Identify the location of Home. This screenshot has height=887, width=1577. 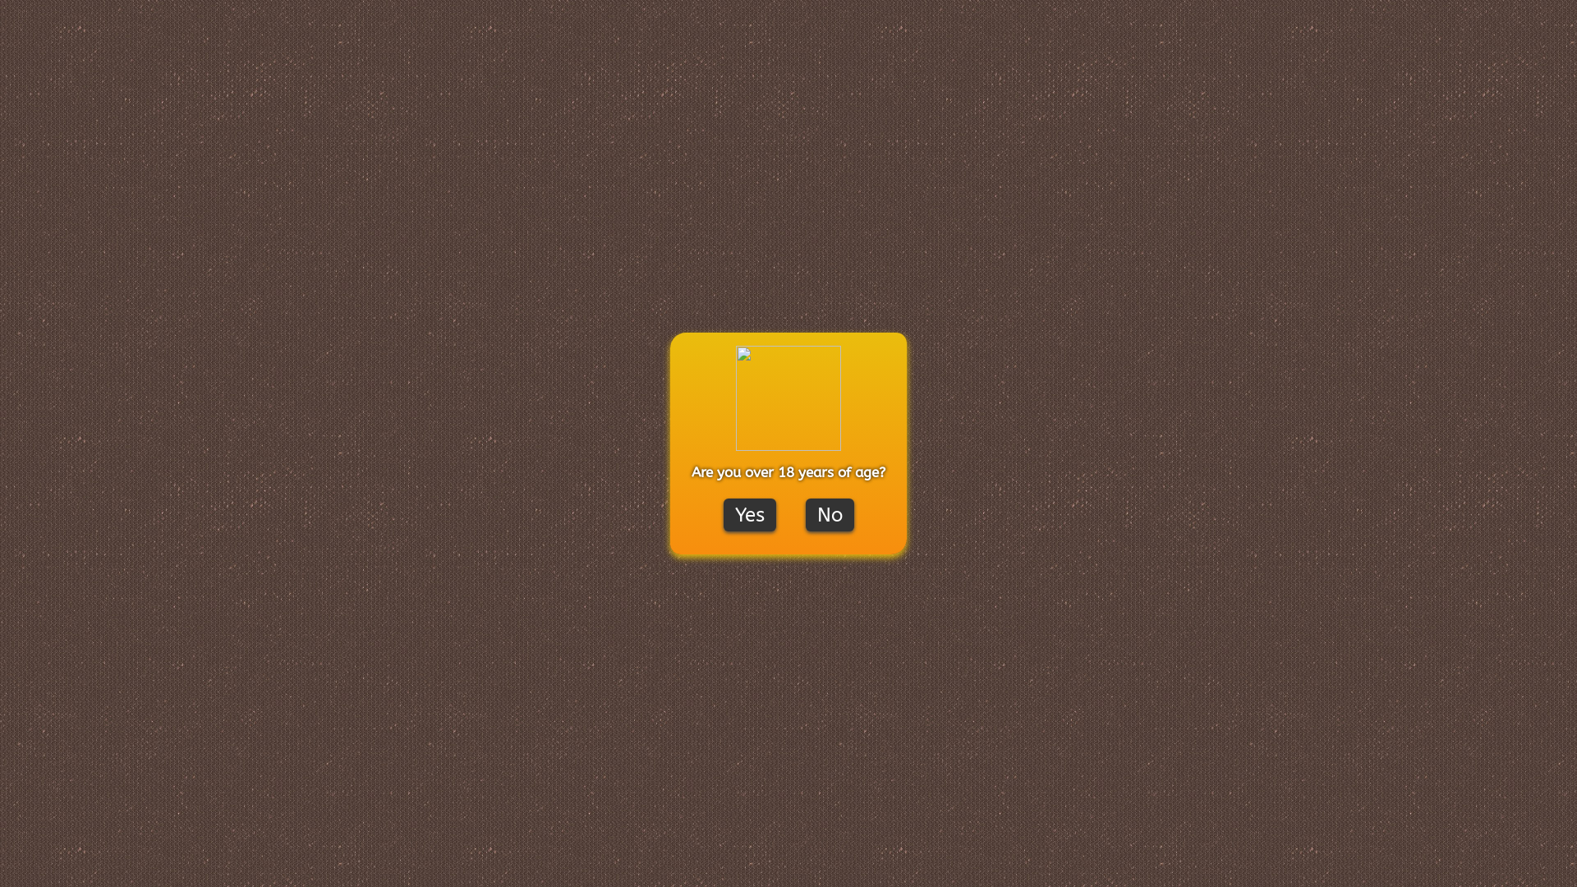
(1002, 89).